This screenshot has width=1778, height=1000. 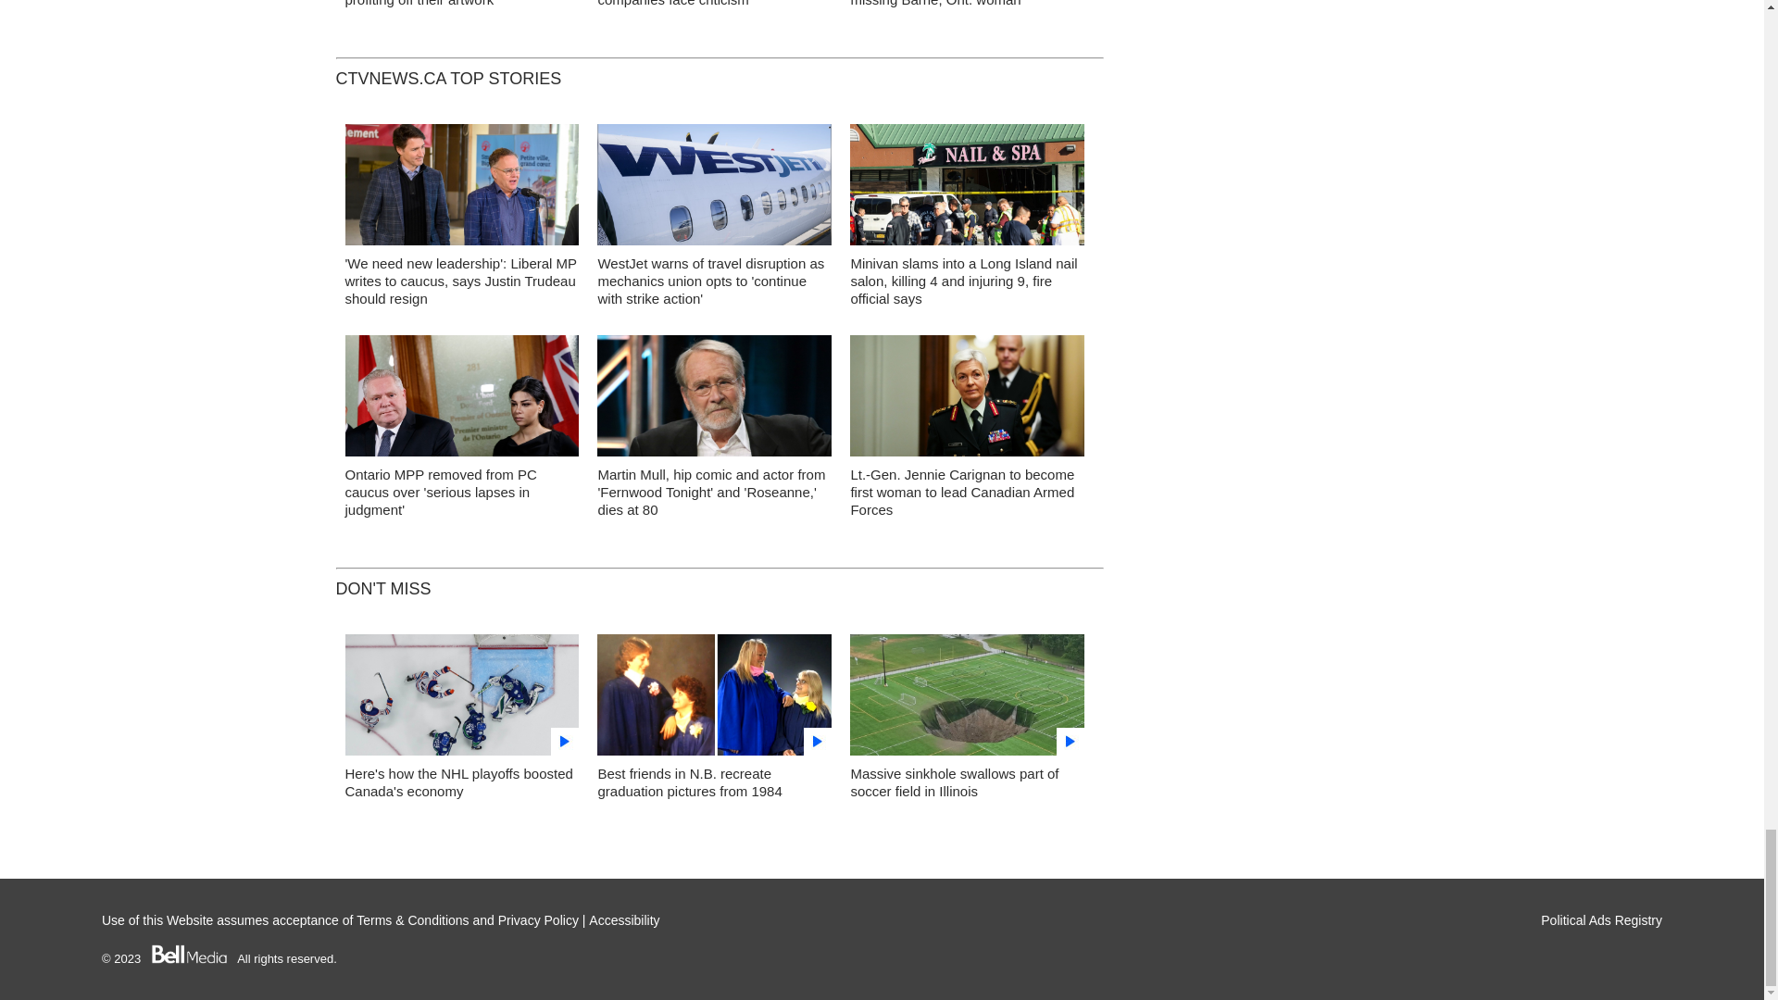 I want to click on Wayne Long, so click(x=461, y=189).